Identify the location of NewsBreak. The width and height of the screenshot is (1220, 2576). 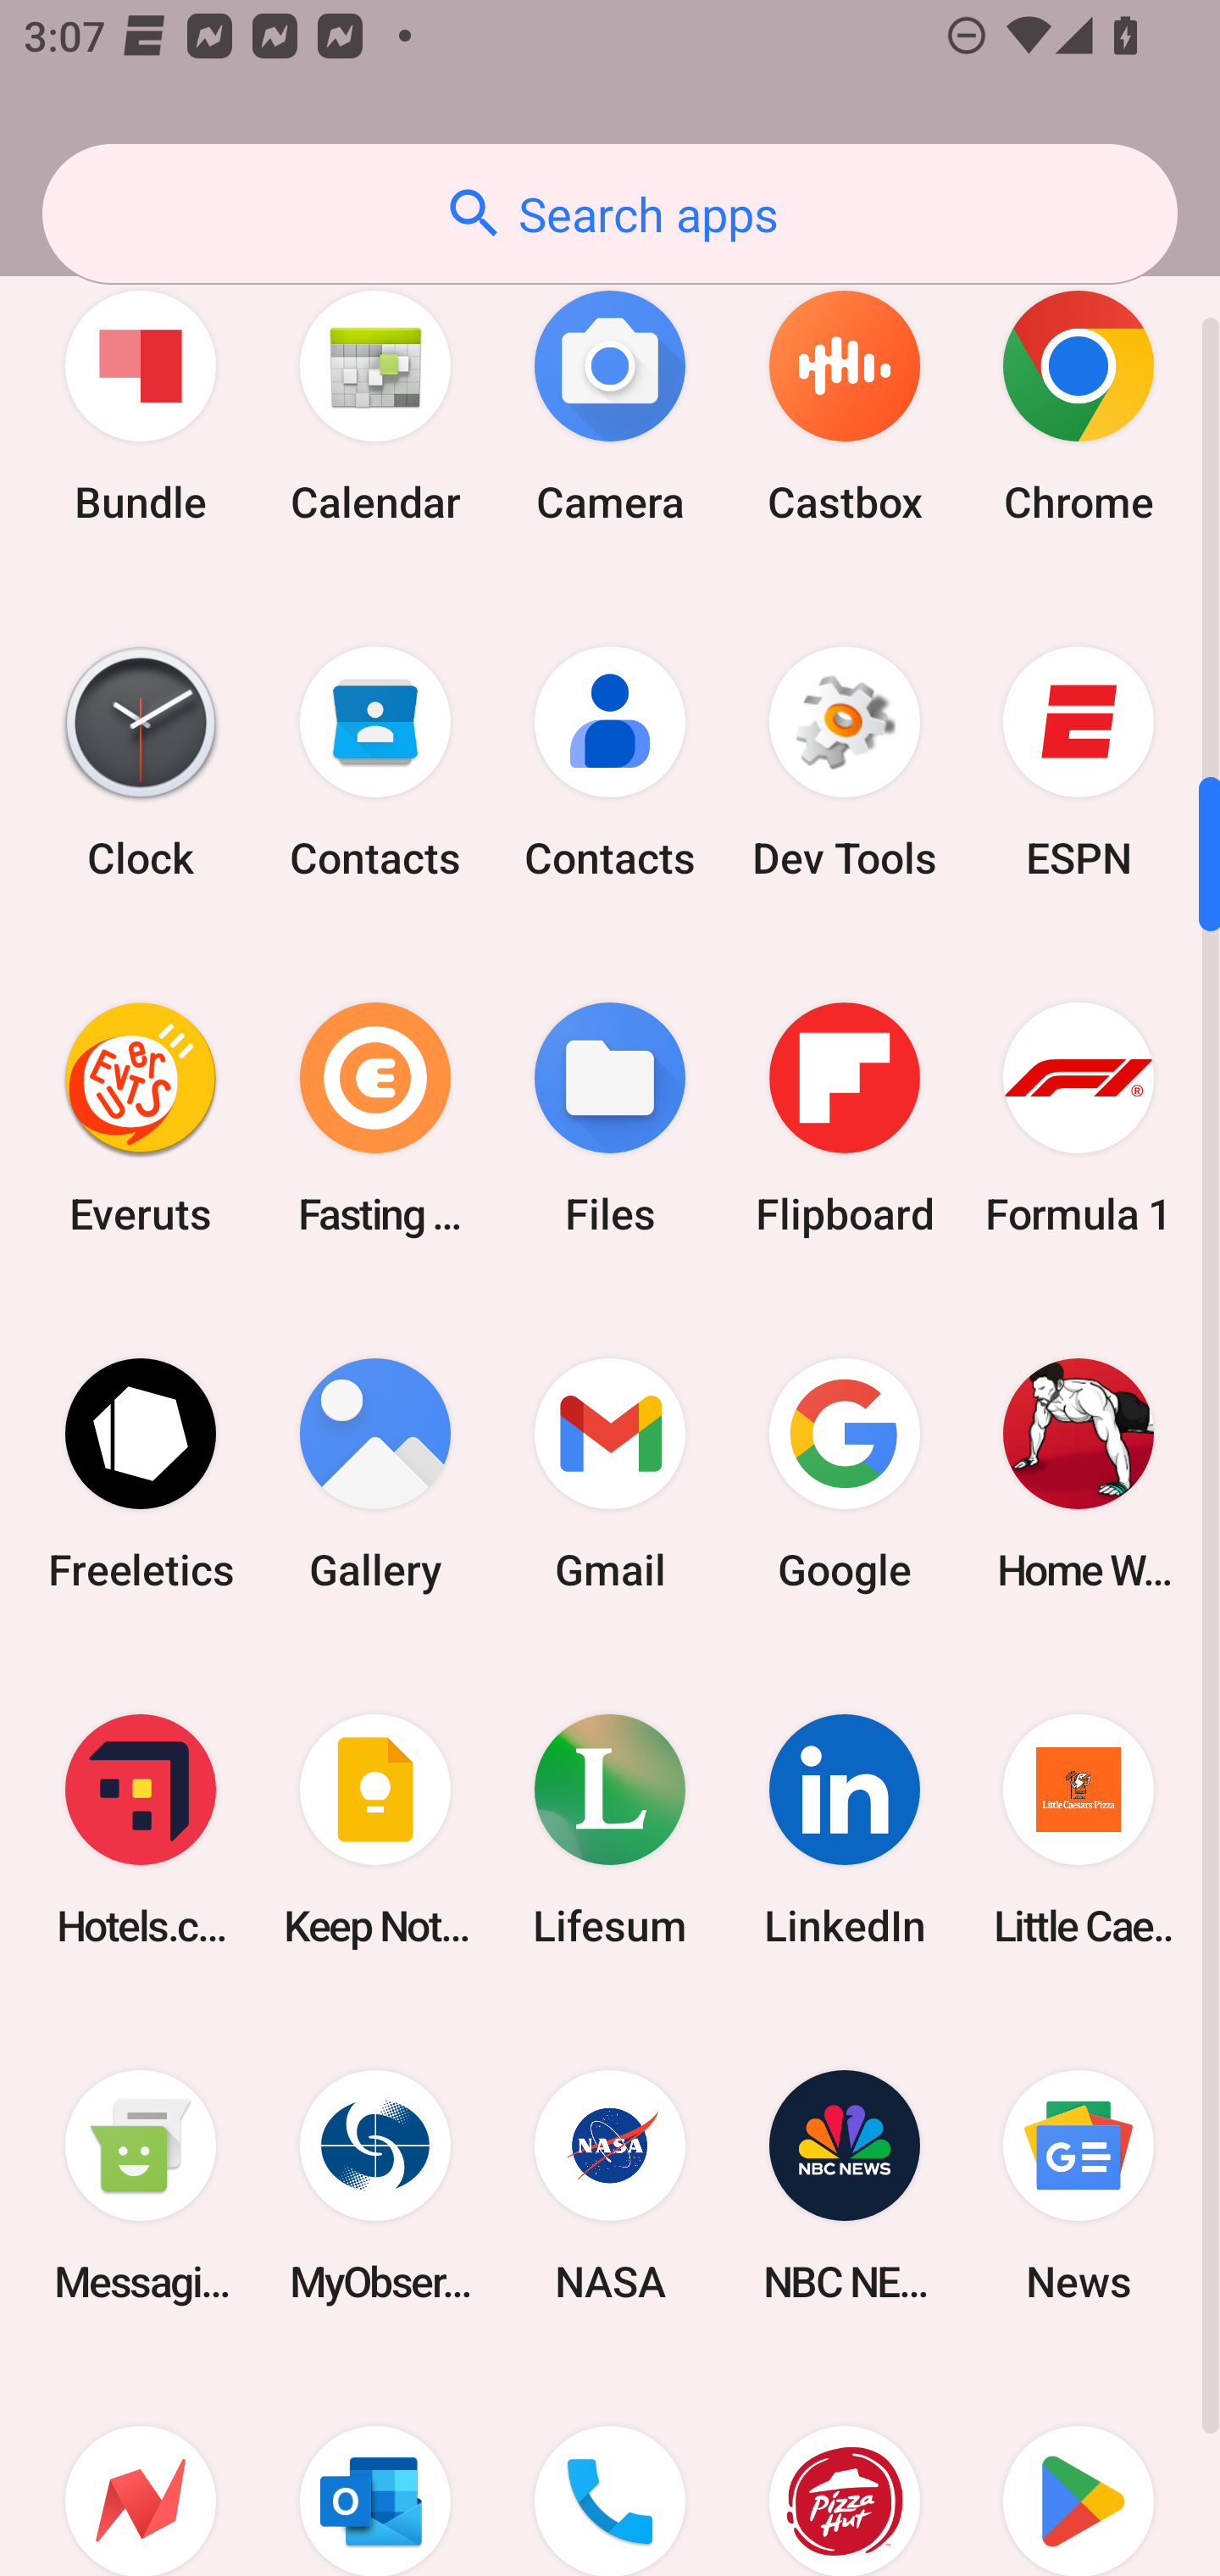
(141, 2470).